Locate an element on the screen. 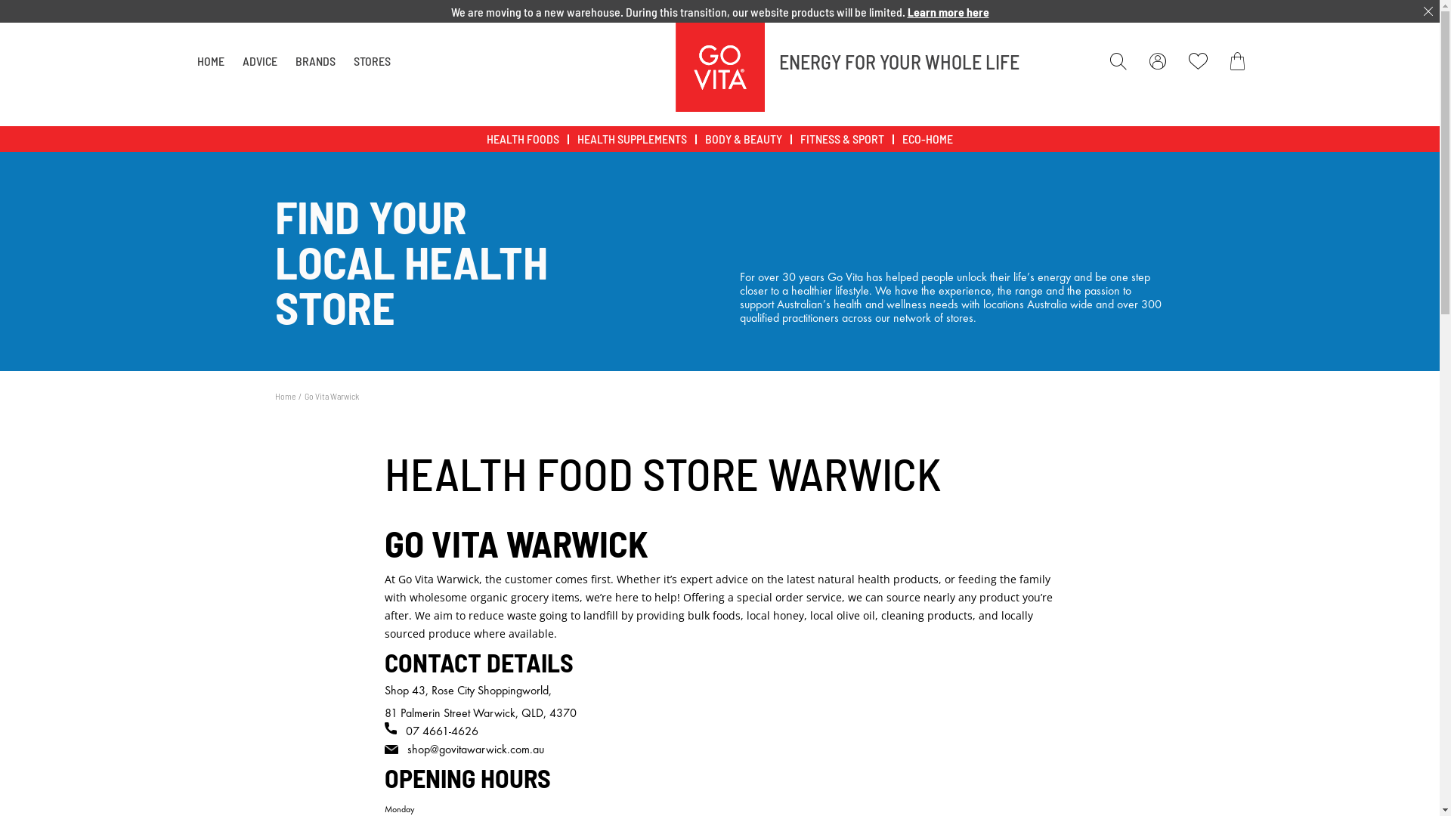 The image size is (1451, 816). STORES is located at coordinates (372, 61).